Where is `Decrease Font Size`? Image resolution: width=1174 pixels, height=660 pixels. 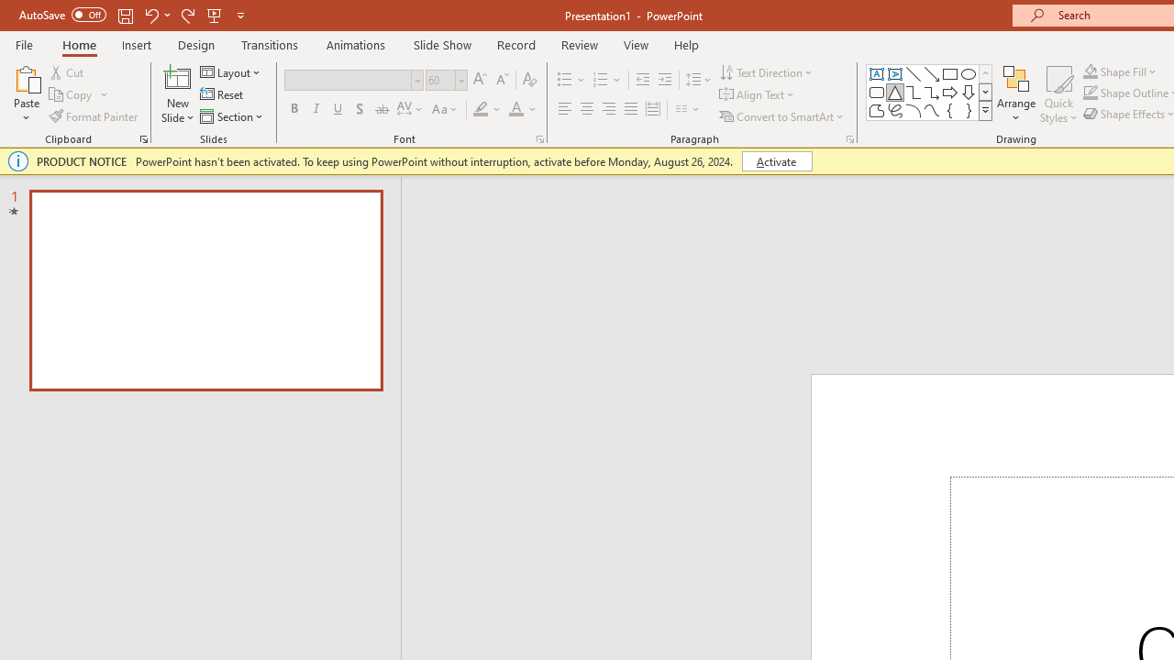
Decrease Font Size is located at coordinates (502, 81).